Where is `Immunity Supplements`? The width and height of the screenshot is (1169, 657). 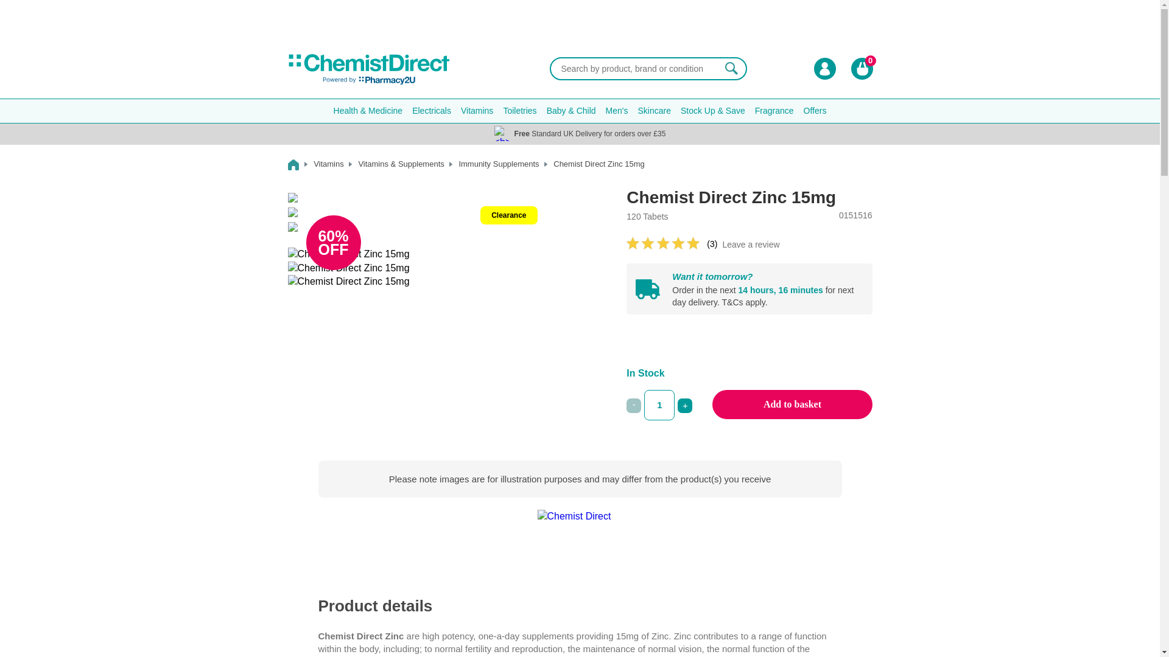 Immunity Supplements is located at coordinates (504, 165).